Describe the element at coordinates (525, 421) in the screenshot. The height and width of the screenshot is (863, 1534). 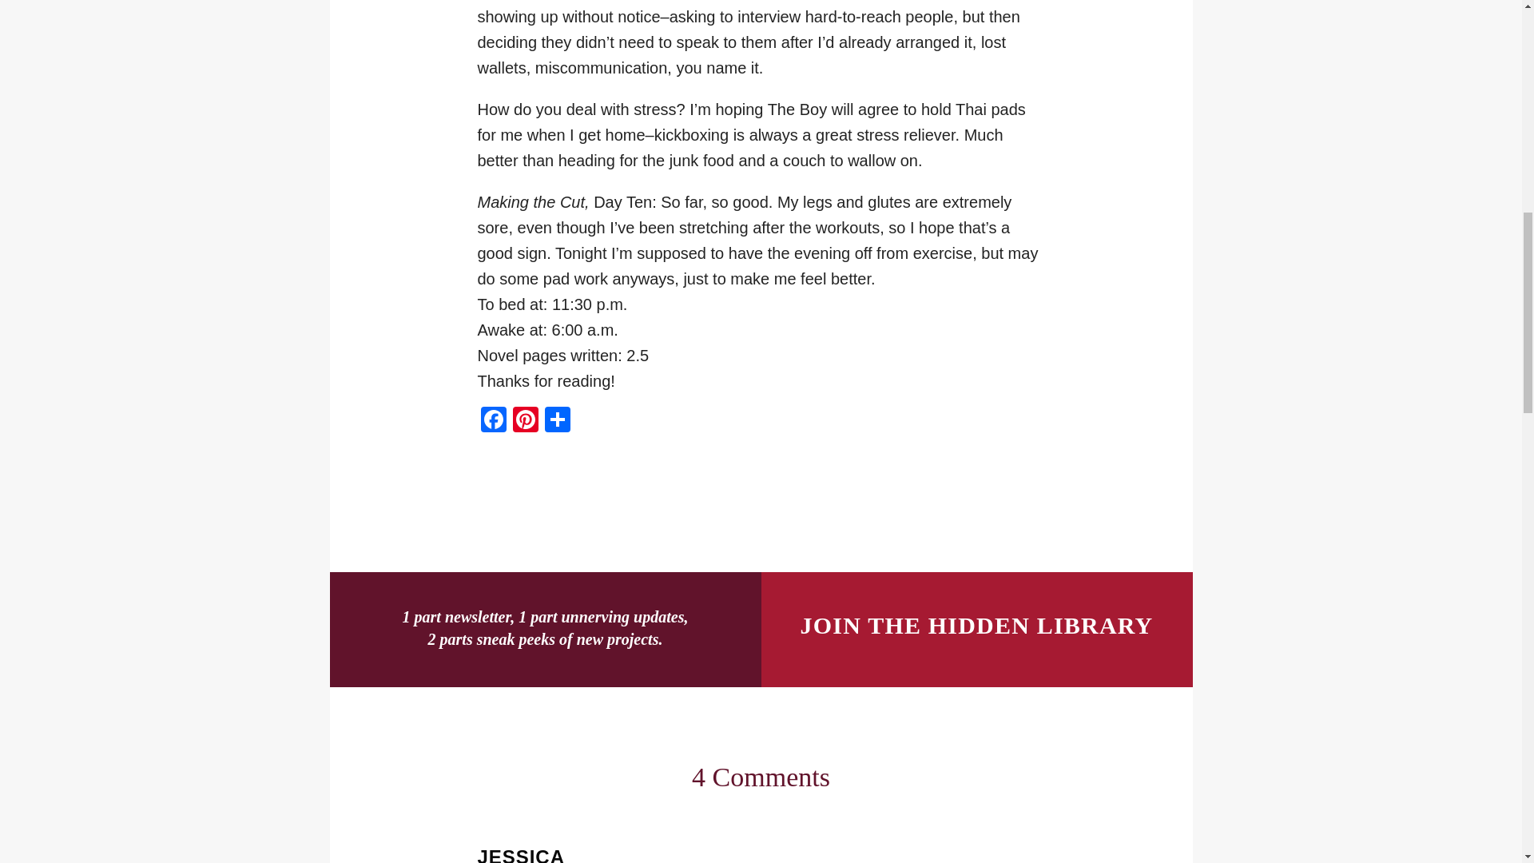
I see `Pinterest` at that location.